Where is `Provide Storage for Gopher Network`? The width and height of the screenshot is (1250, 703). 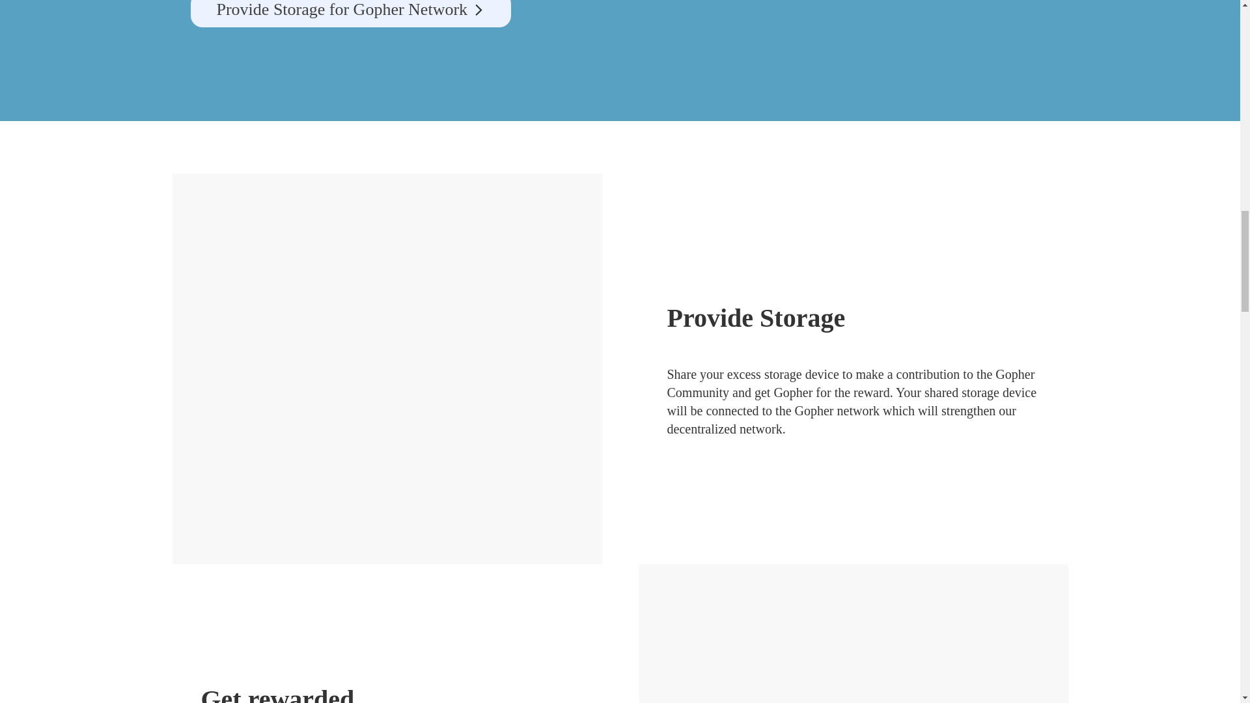
Provide Storage for Gopher Network is located at coordinates (350, 14).